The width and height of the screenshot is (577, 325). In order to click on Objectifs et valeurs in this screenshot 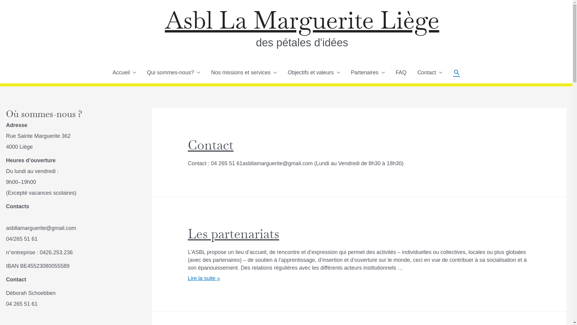, I will do `click(314, 73)`.